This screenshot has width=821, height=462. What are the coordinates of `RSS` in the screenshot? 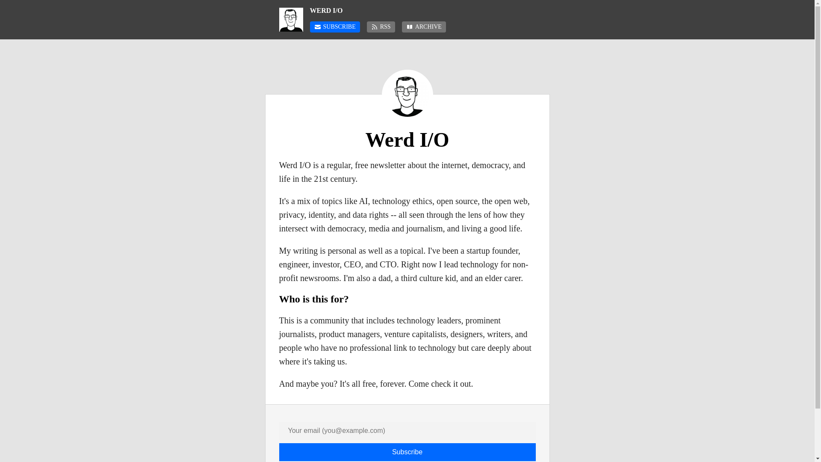 It's located at (381, 27).